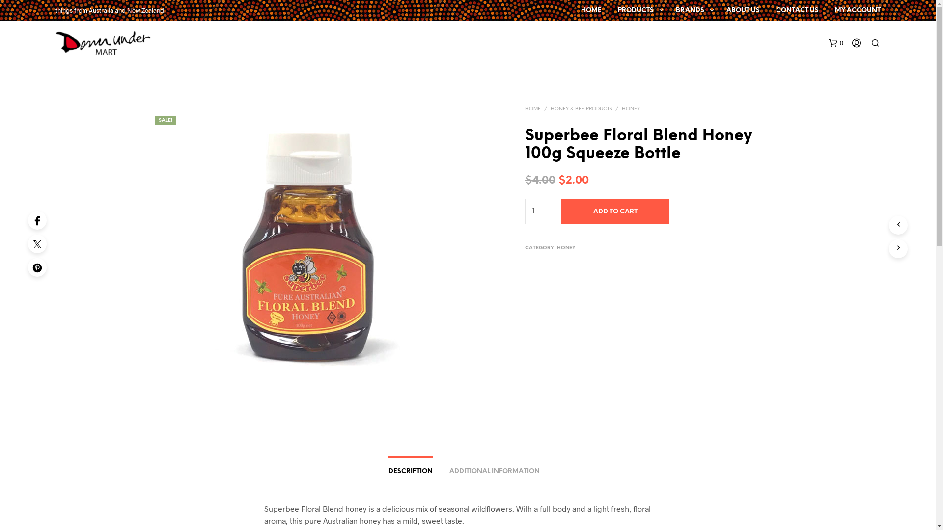  Describe the element at coordinates (566, 248) in the screenshot. I see `HONEY` at that location.